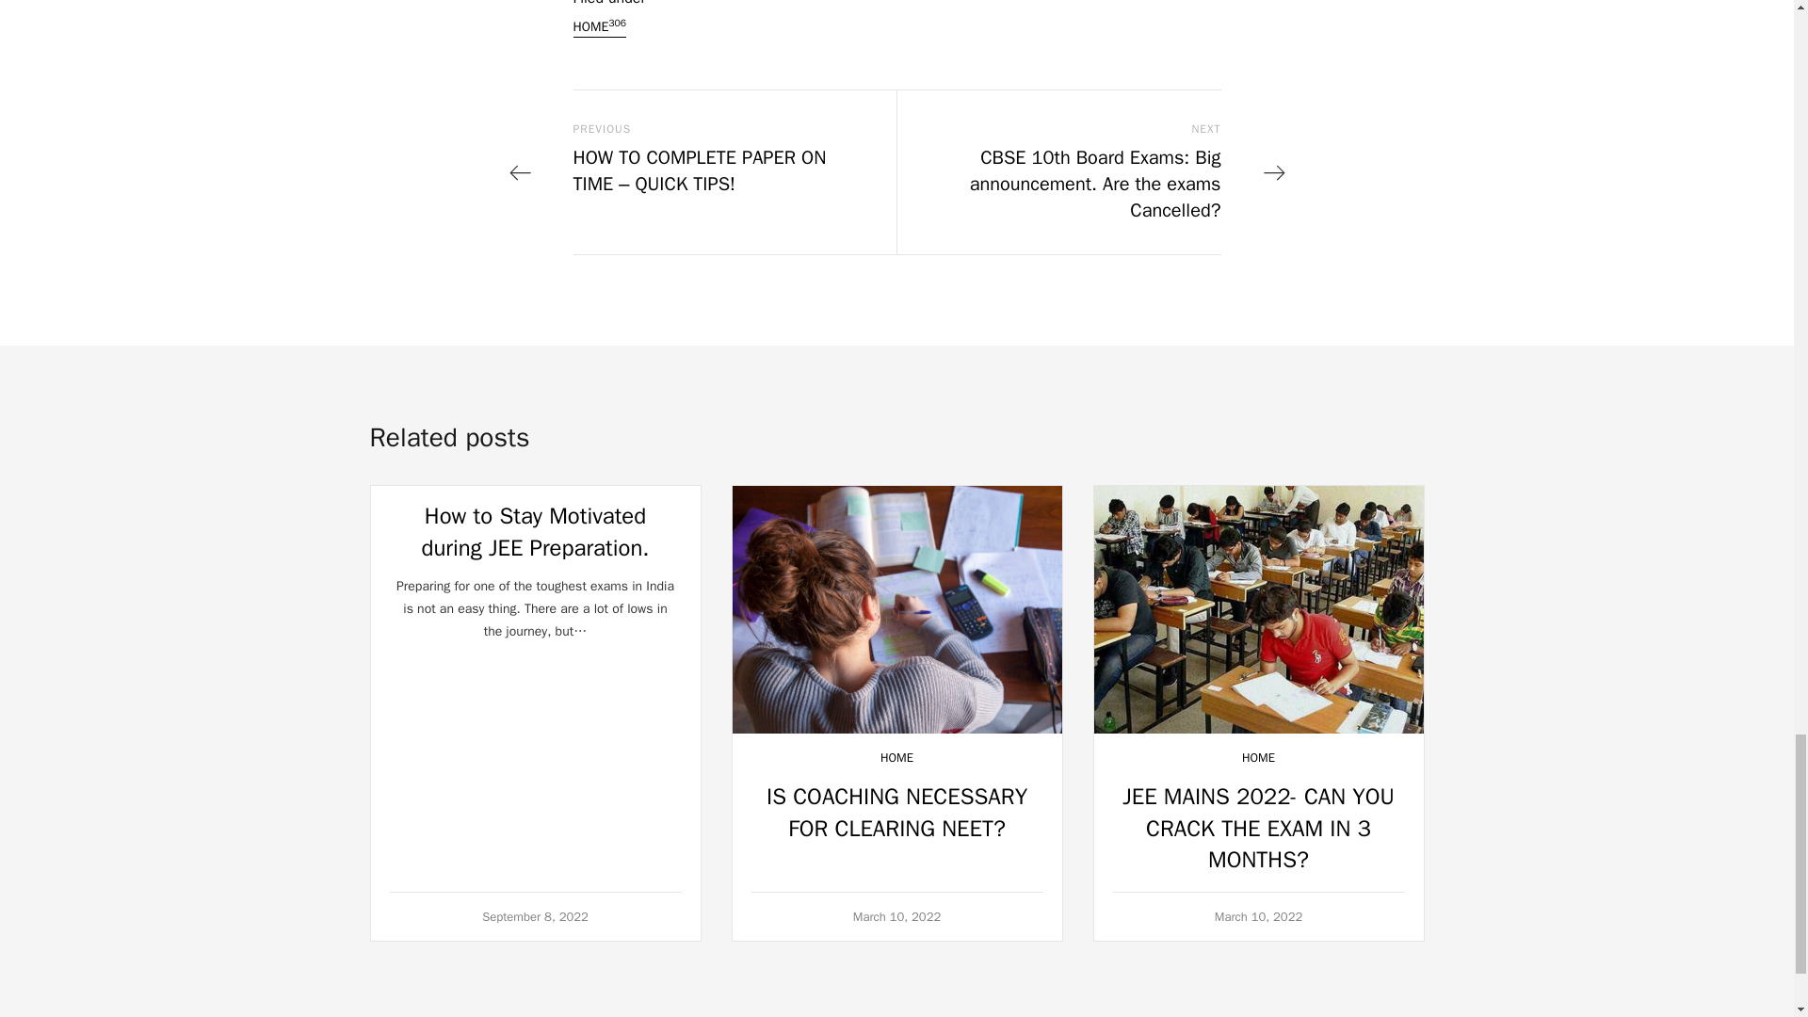 This screenshot has height=1017, width=1808. I want to click on HOME, so click(1258, 757).